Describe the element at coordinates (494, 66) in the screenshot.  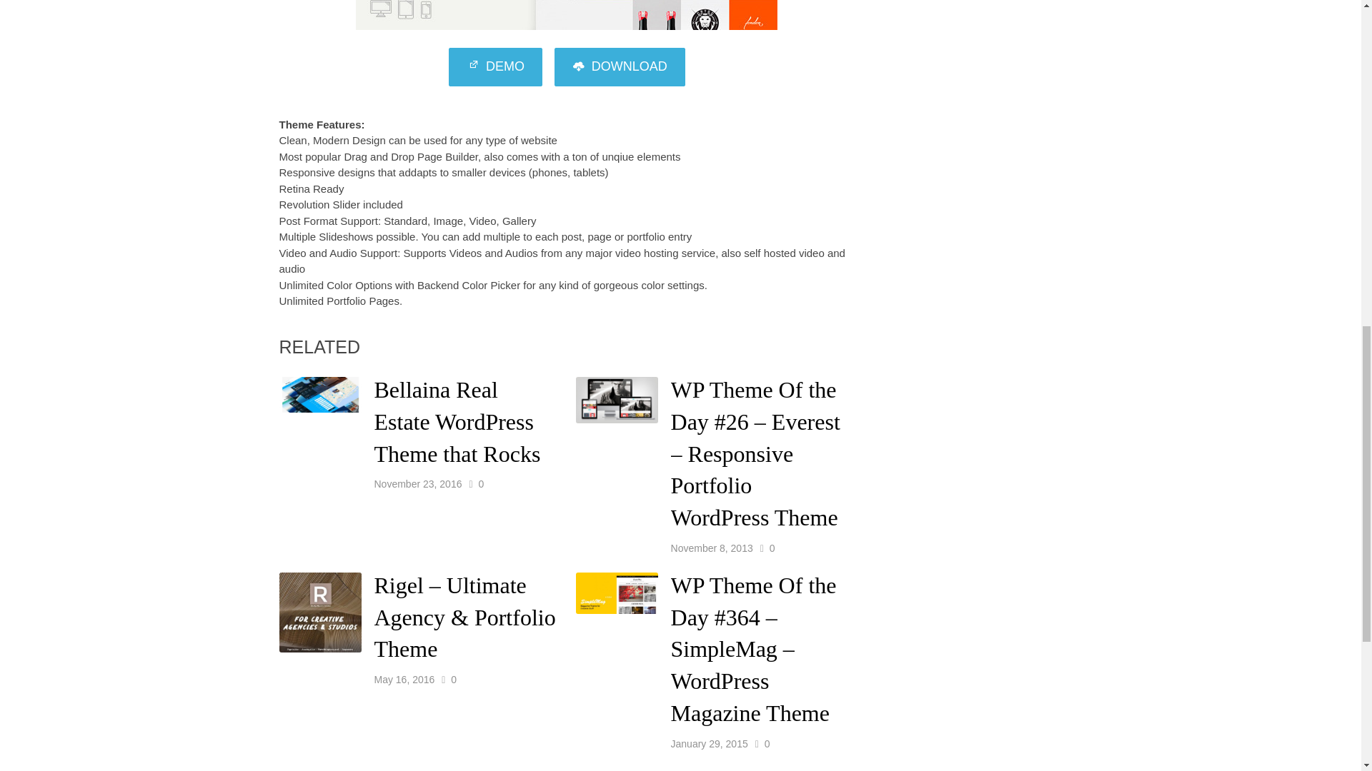
I see `best wordpress themes` at that location.